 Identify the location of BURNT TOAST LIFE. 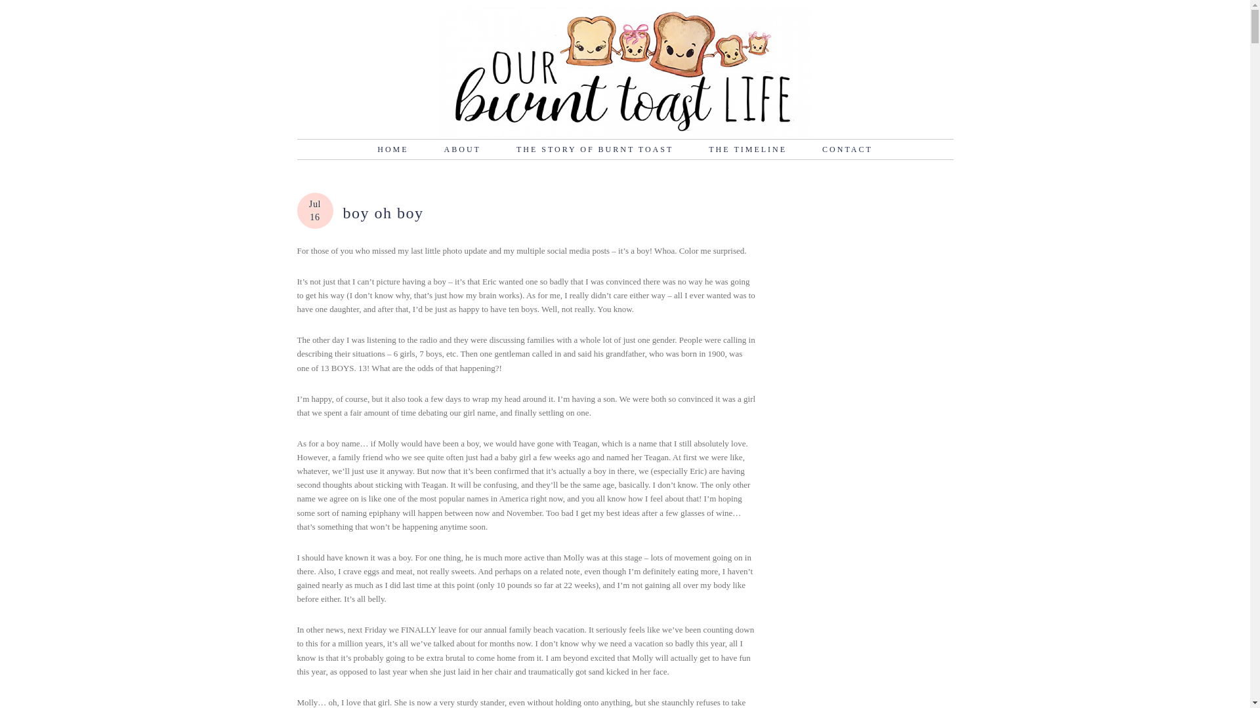
(624, 72).